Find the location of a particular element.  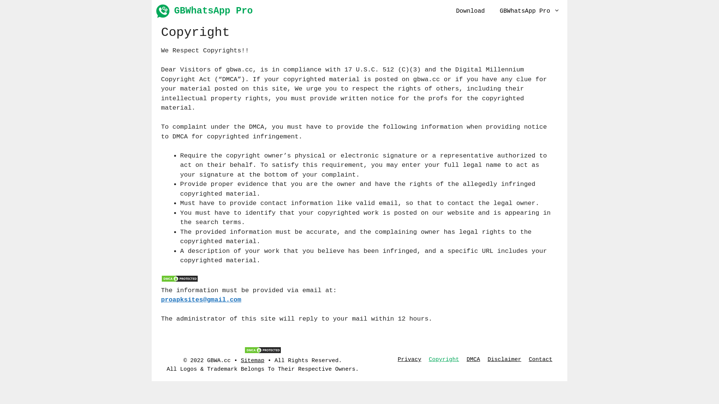

DMCA.com Protection Status is located at coordinates (180, 281).